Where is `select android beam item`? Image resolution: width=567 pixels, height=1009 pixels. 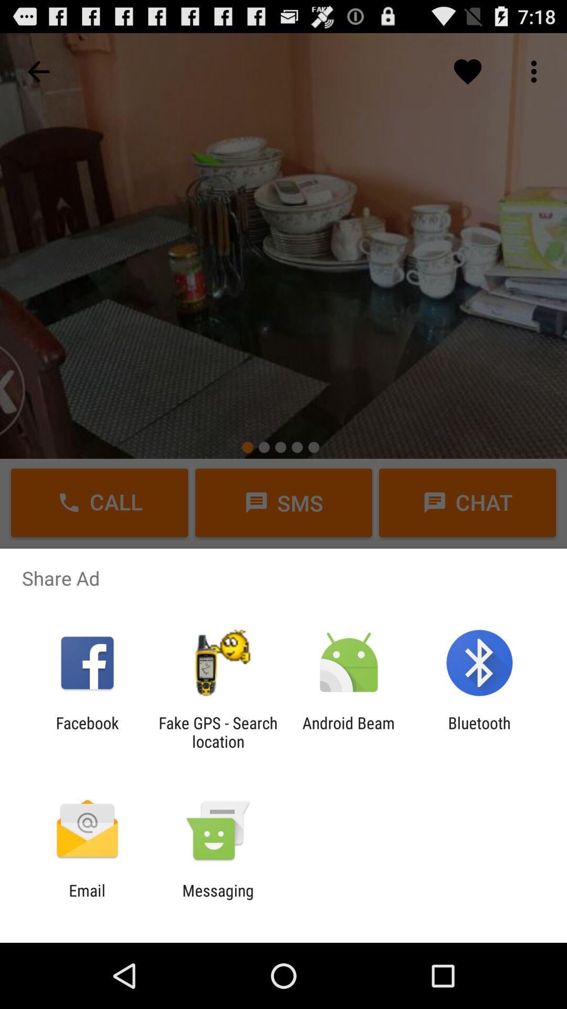
select android beam item is located at coordinates (349, 732).